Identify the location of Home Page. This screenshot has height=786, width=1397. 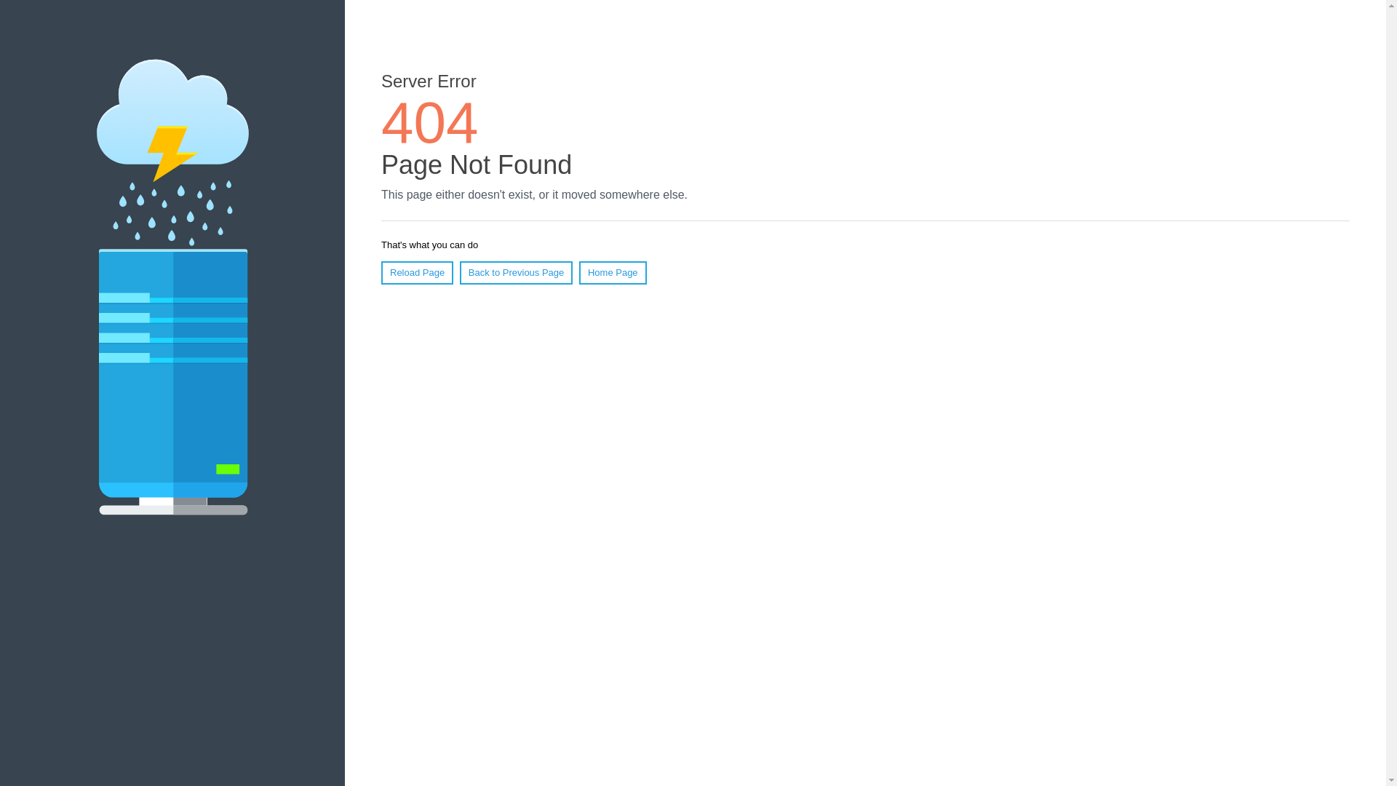
(613, 273).